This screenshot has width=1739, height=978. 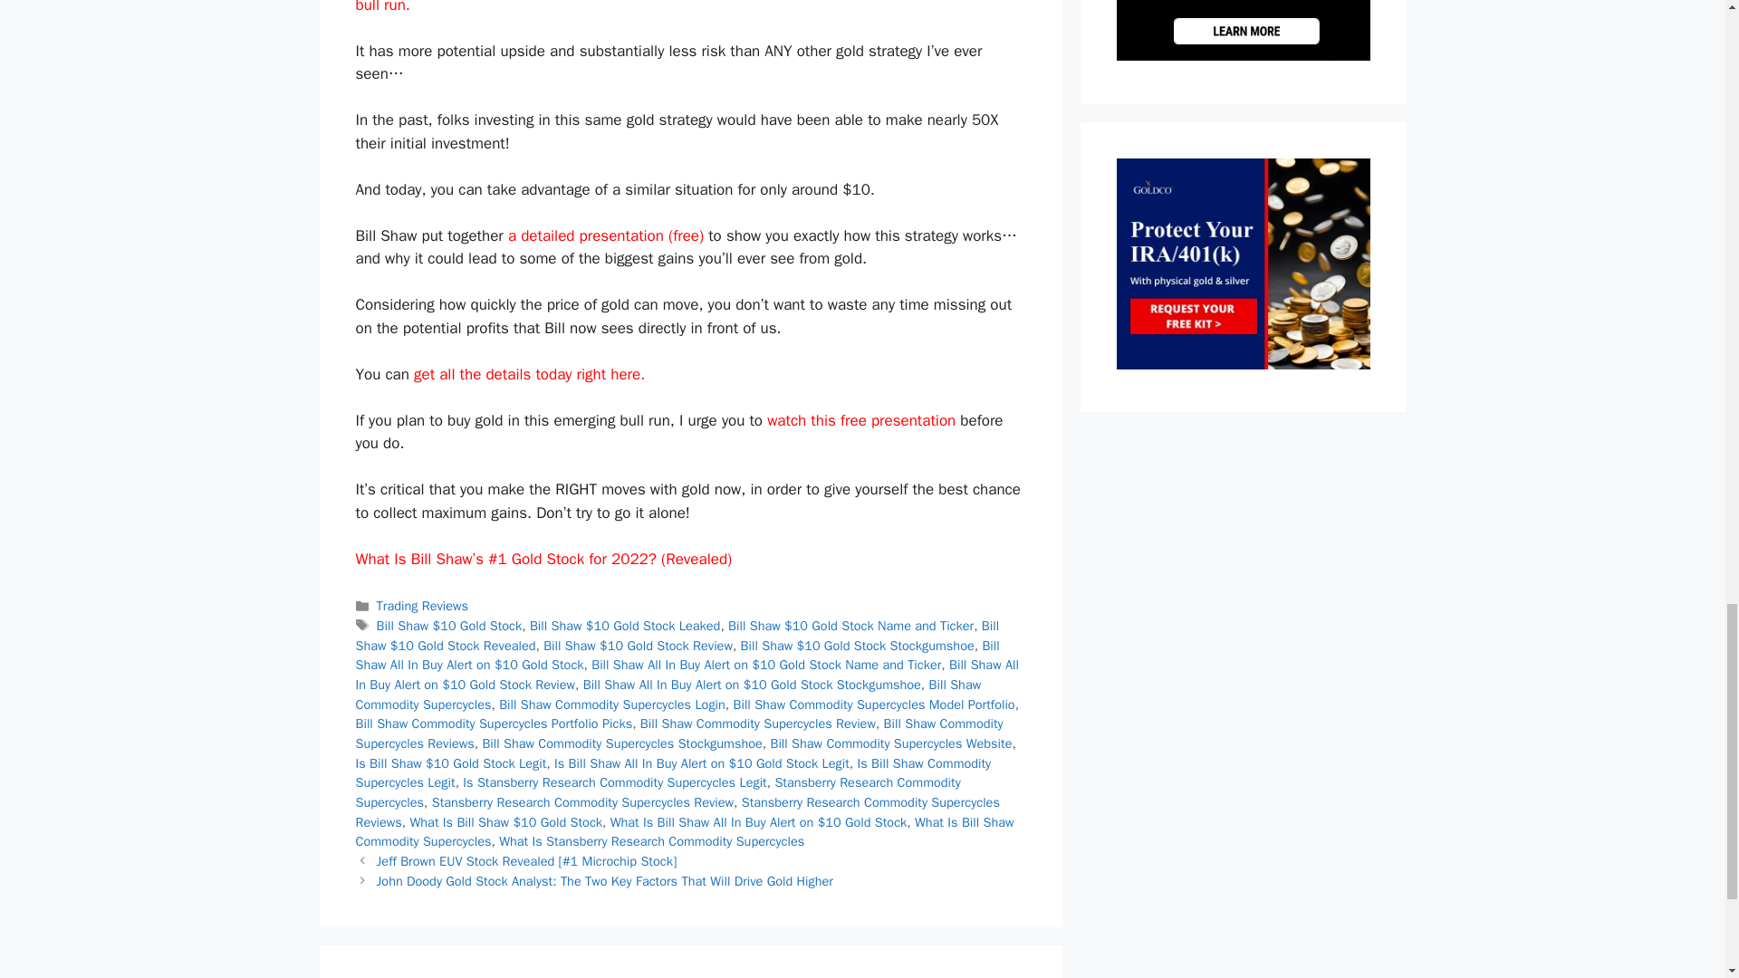 I want to click on No. 1 pick for this current gold bull run., so click(x=676, y=7).